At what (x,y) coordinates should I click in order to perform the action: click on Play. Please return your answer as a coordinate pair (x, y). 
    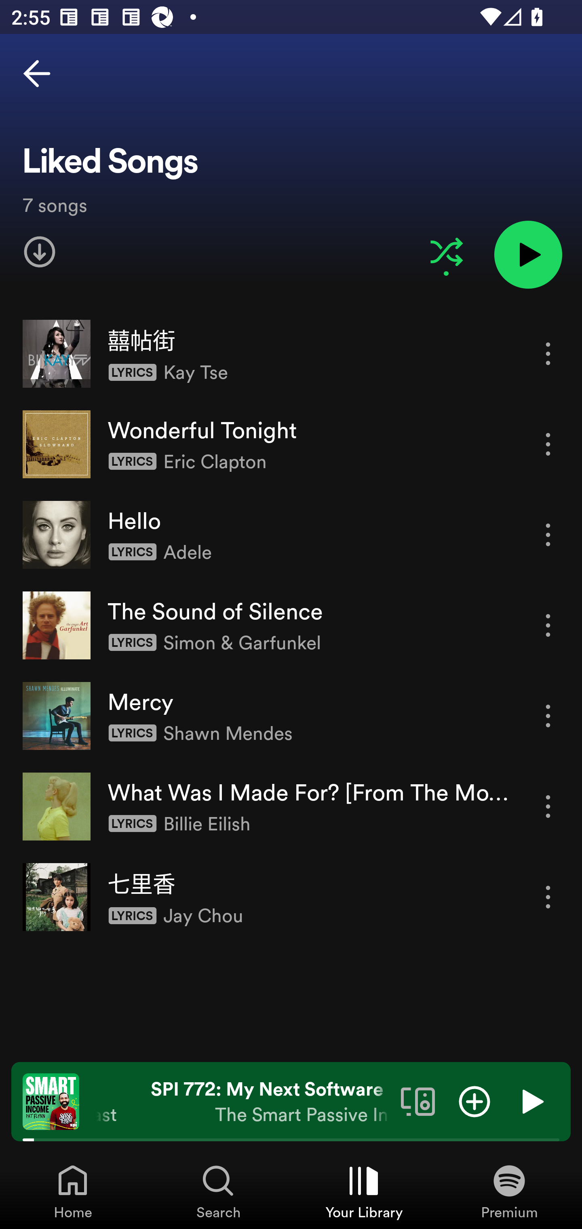
    Looking at the image, I should click on (531, 1101).